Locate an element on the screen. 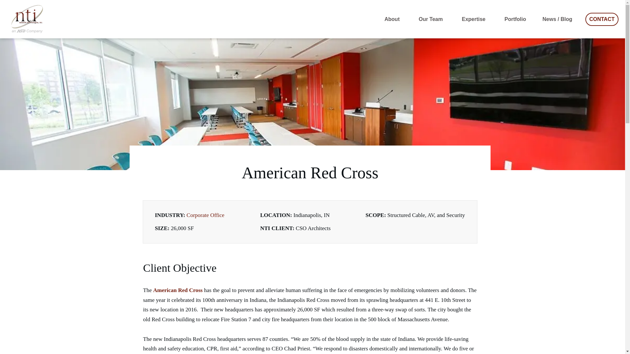  Our Team is located at coordinates (432, 19).